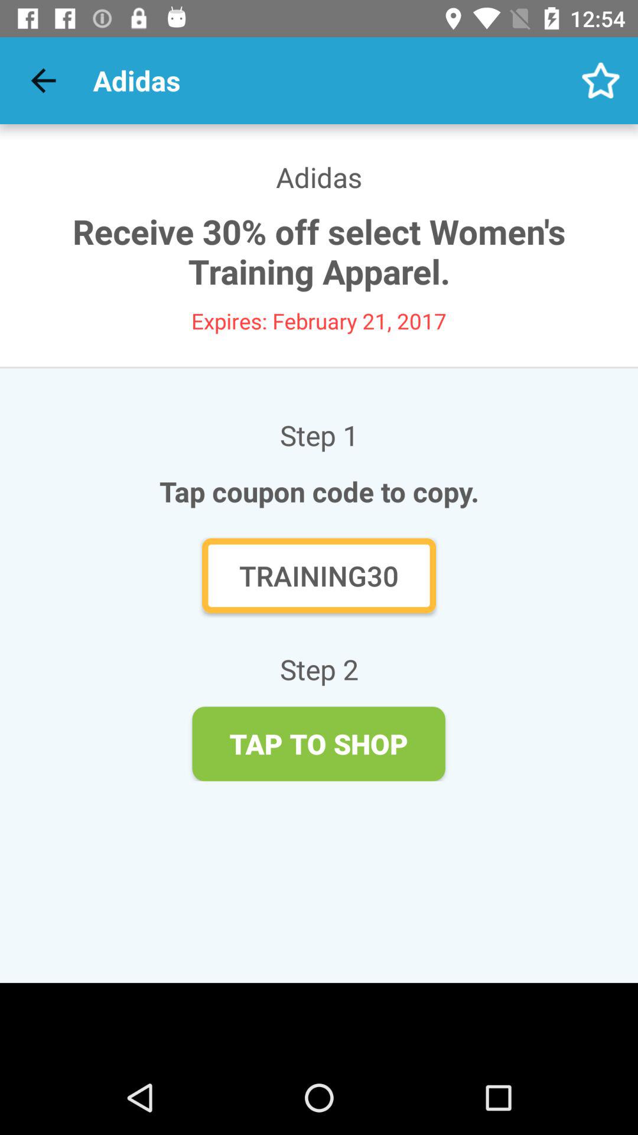 The height and width of the screenshot is (1135, 638). I want to click on open the icon above the adidas icon, so click(43, 80).